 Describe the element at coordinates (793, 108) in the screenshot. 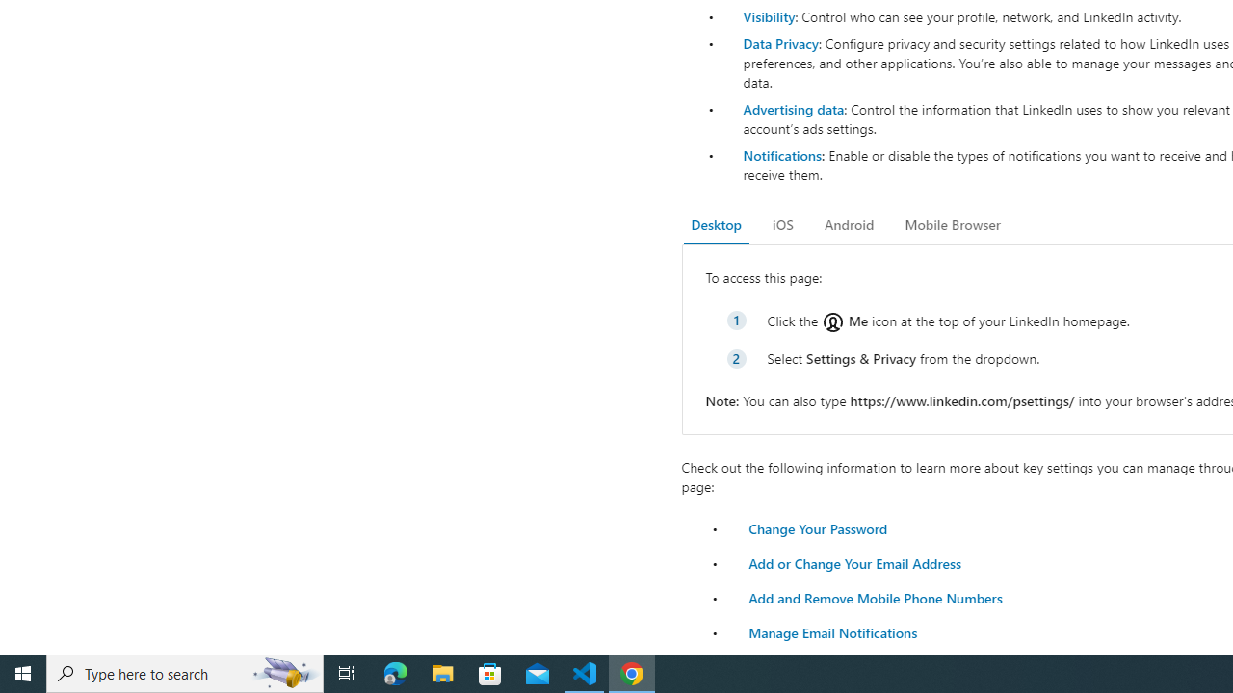

I see `Advertising data` at that location.